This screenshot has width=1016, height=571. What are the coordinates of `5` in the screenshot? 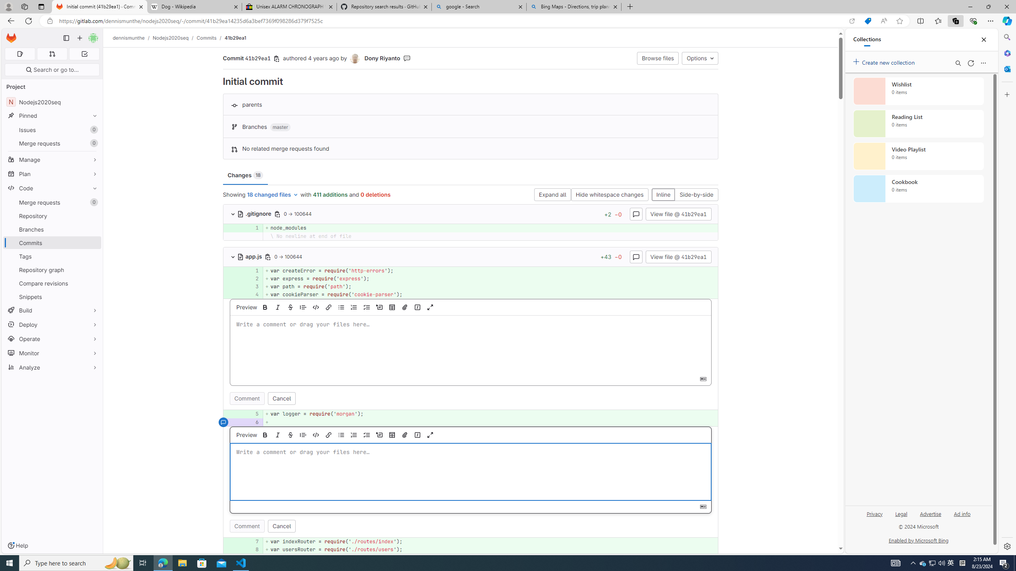 It's located at (253, 414).